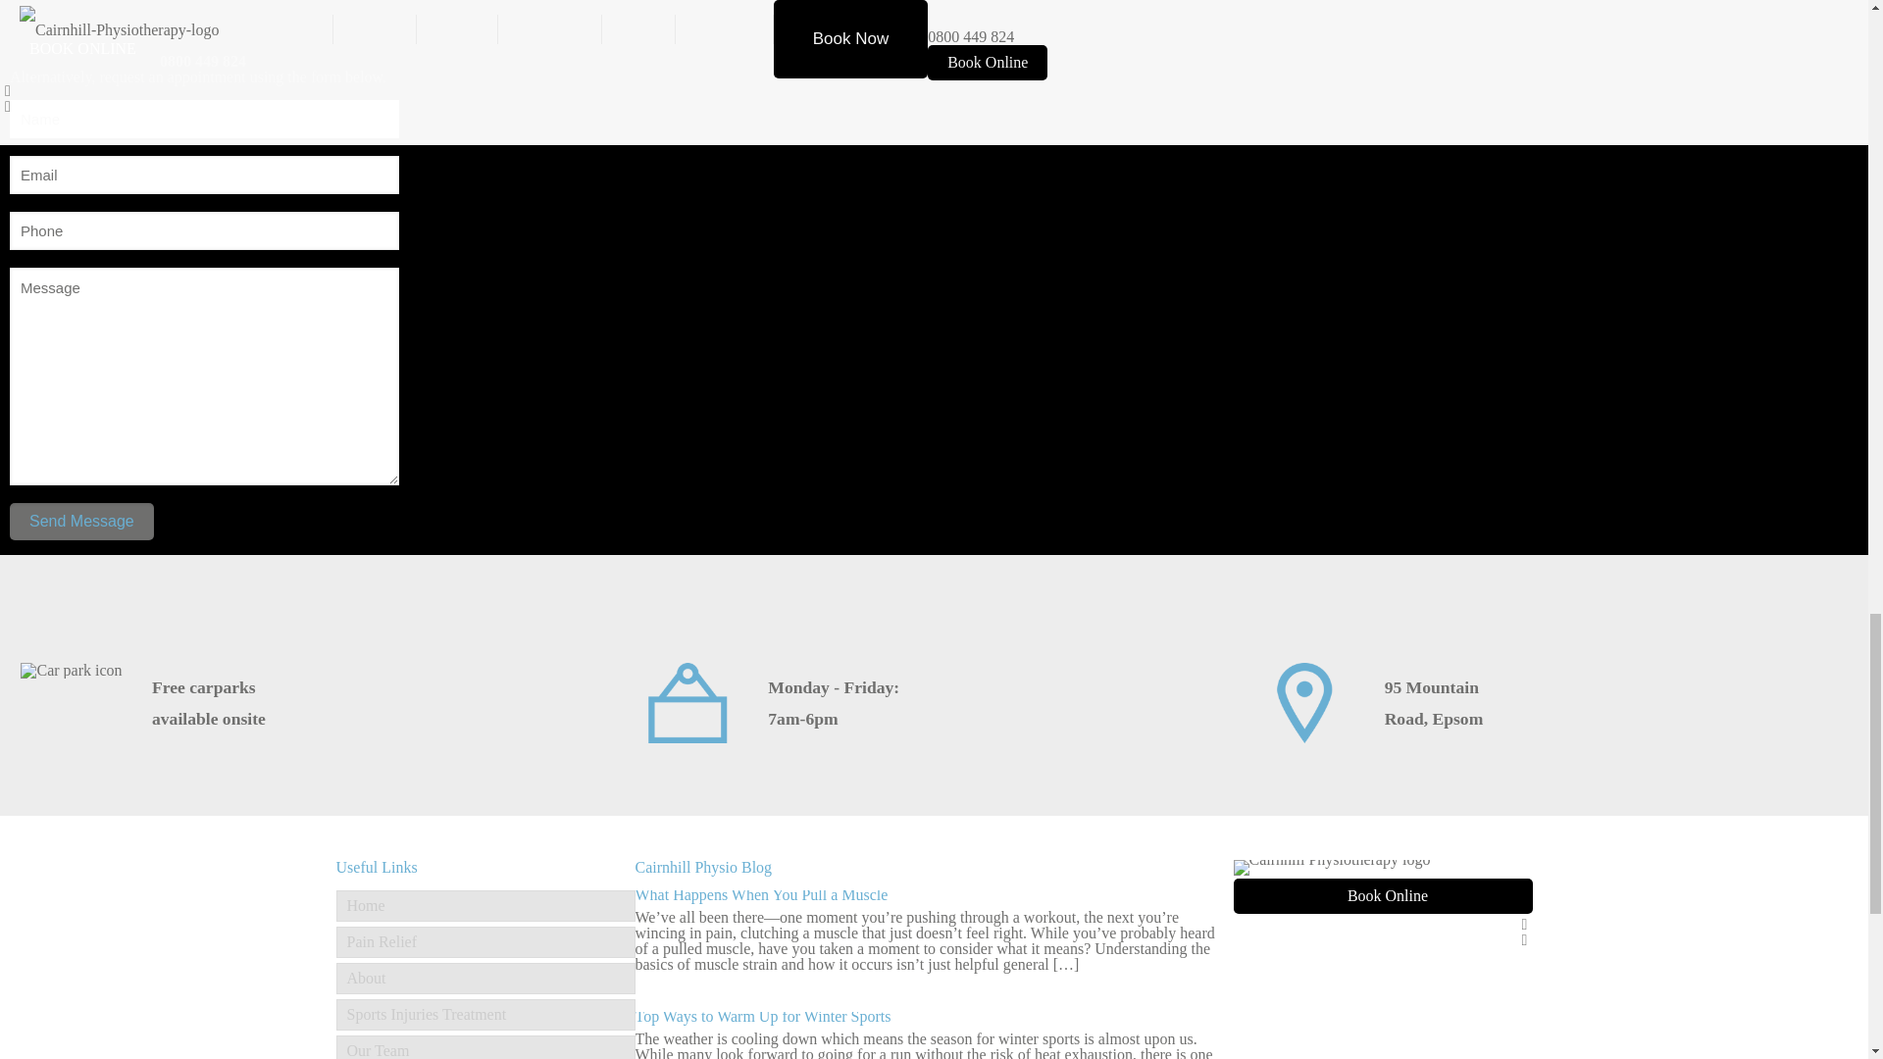 The height and width of the screenshot is (1059, 1883). I want to click on Facebook, so click(1524, 924).